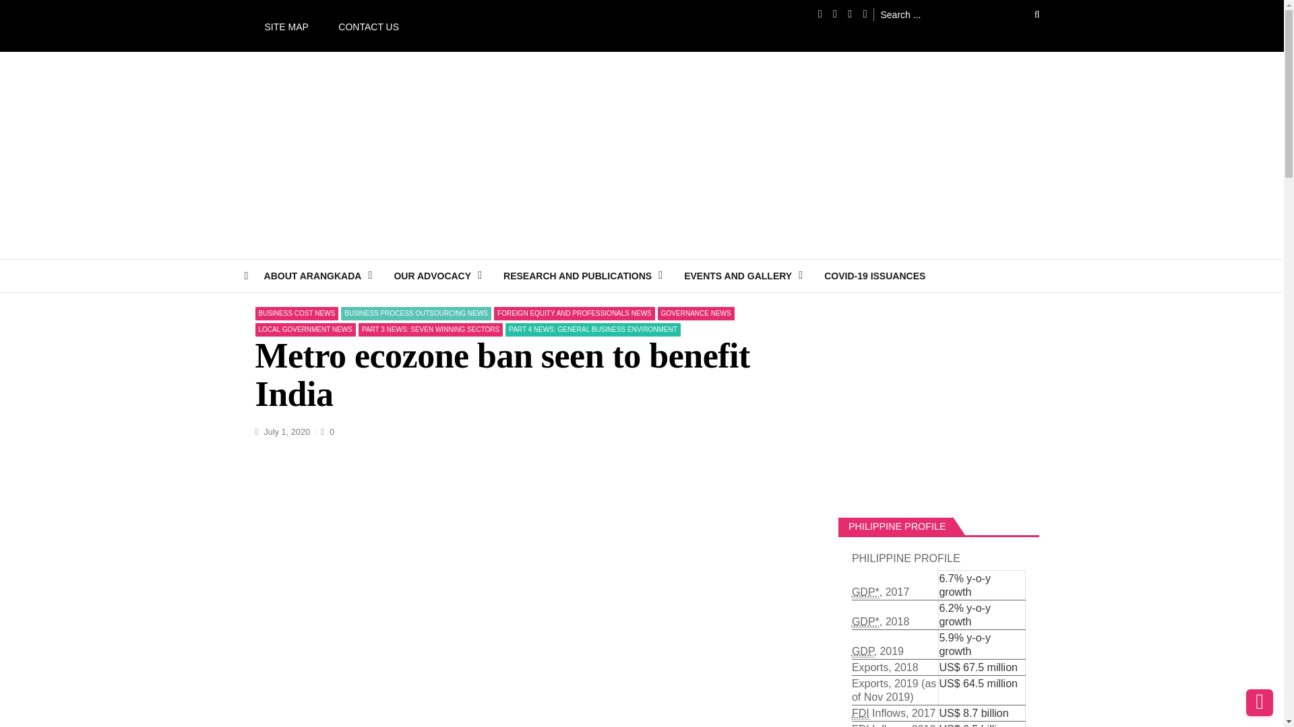 The height and width of the screenshot is (727, 1294). Describe the element at coordinates (860, 725) in the screenshot. I see `Foreign Direct Investment` at that location.